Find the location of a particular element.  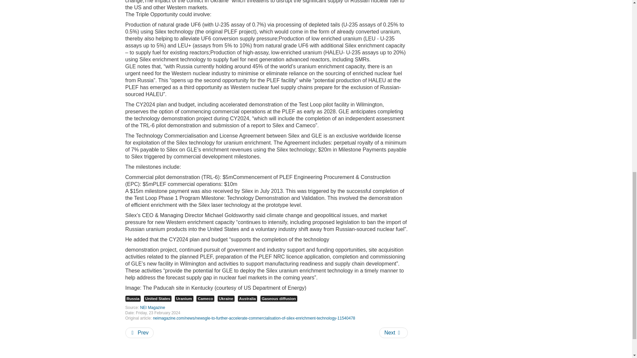

Ukraine is located at coordinates (226, 299).